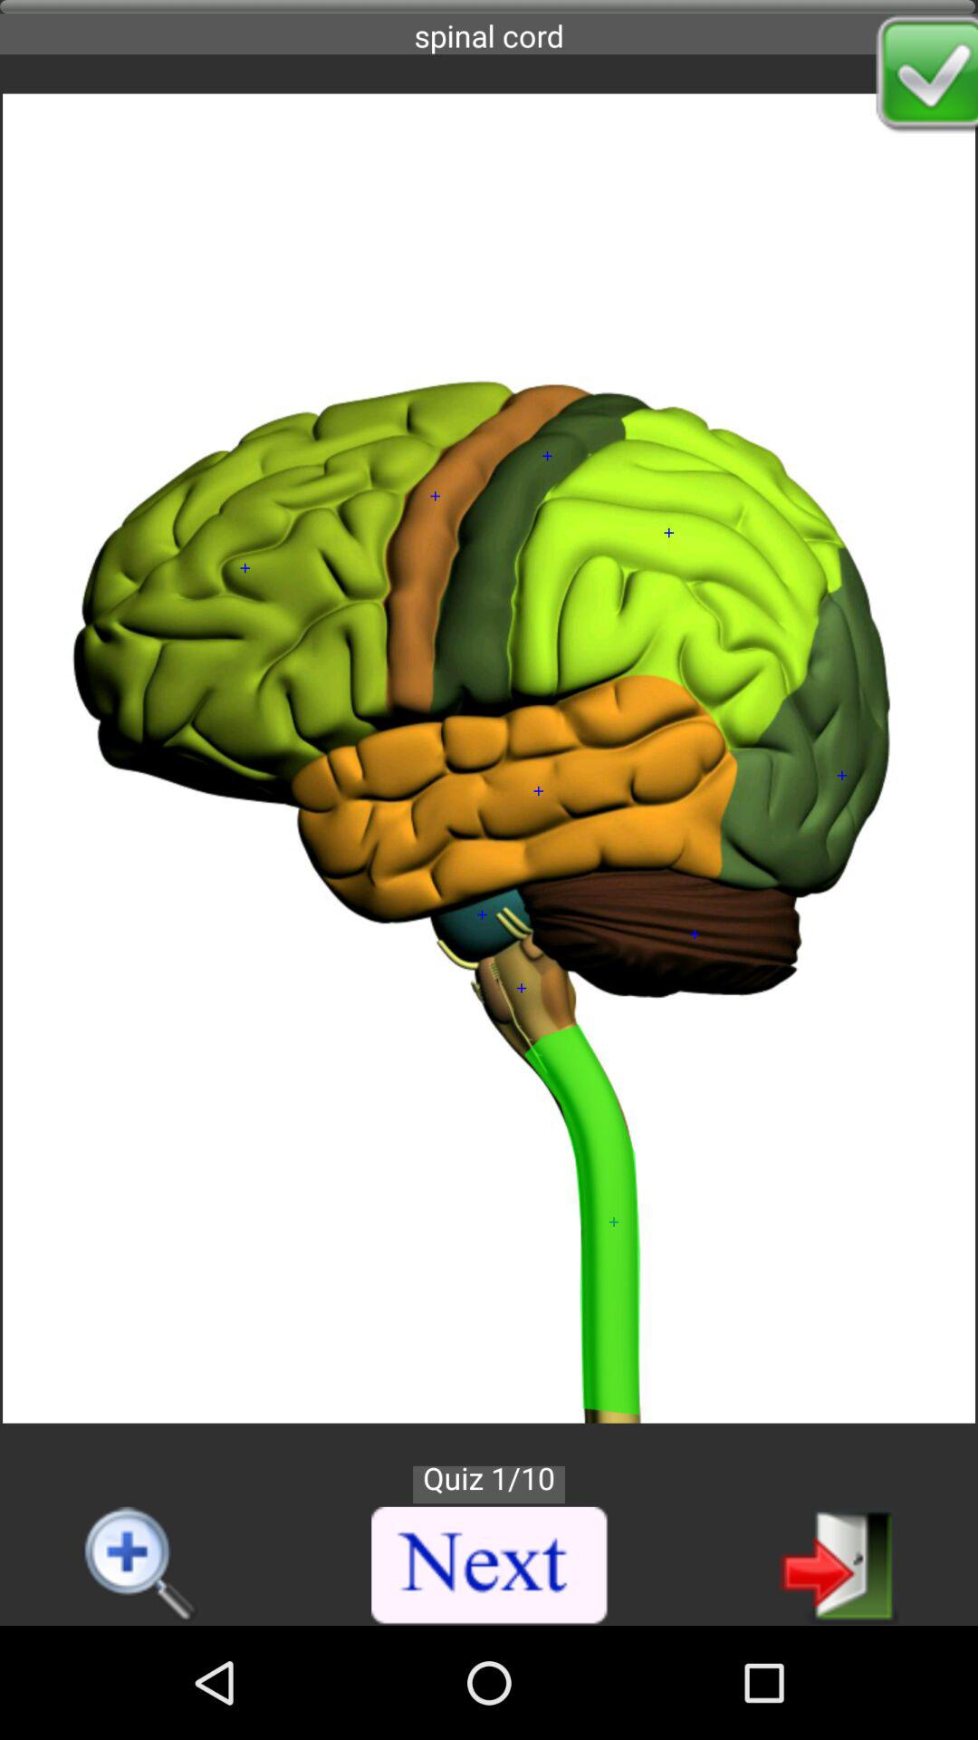 The image size is (978, 1740). What do you see at coordinates (839, 1564) in the screenshot?
I see `exit the app` at bounding box center [839, 1564].